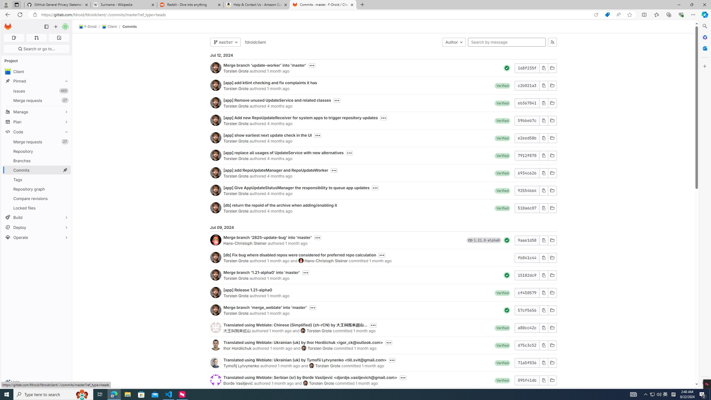 The height and width of the screenshot is (400, 711). Describe the element at coordinates (544, 380) in the screenshot. I see `Class: s16 gl-icon gl-button-icon ` at that location.